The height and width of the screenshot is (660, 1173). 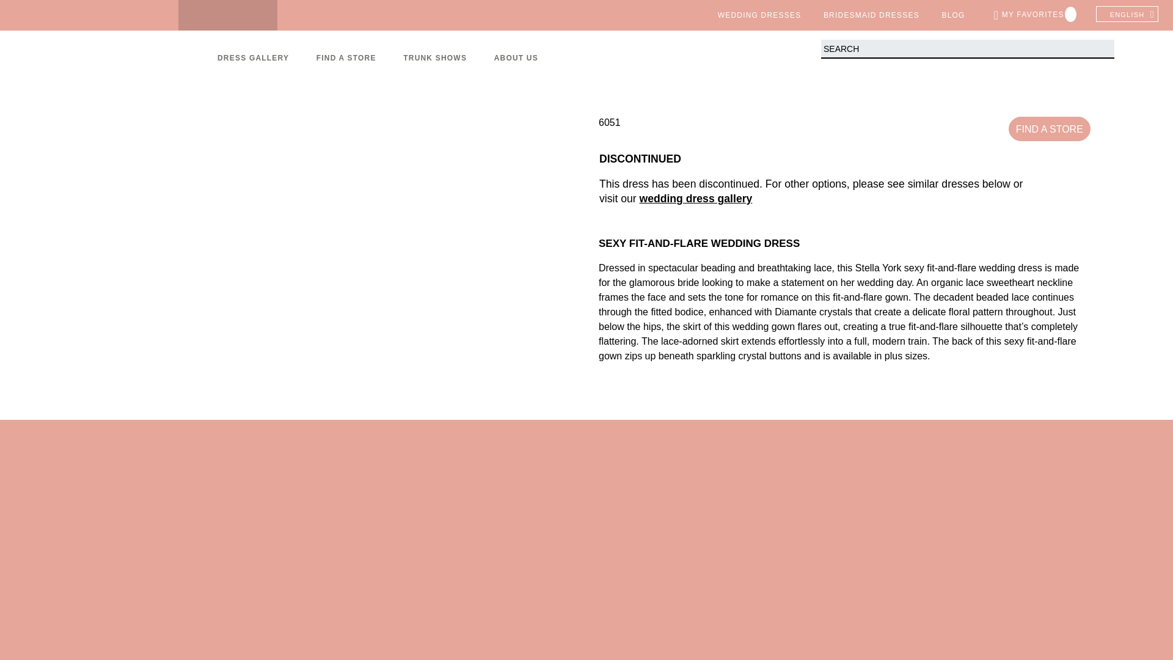 What do you see at coordinates (968, 49) in the screenshot?
I see `Please enter at least three characters` at bounding box center [968, 49].